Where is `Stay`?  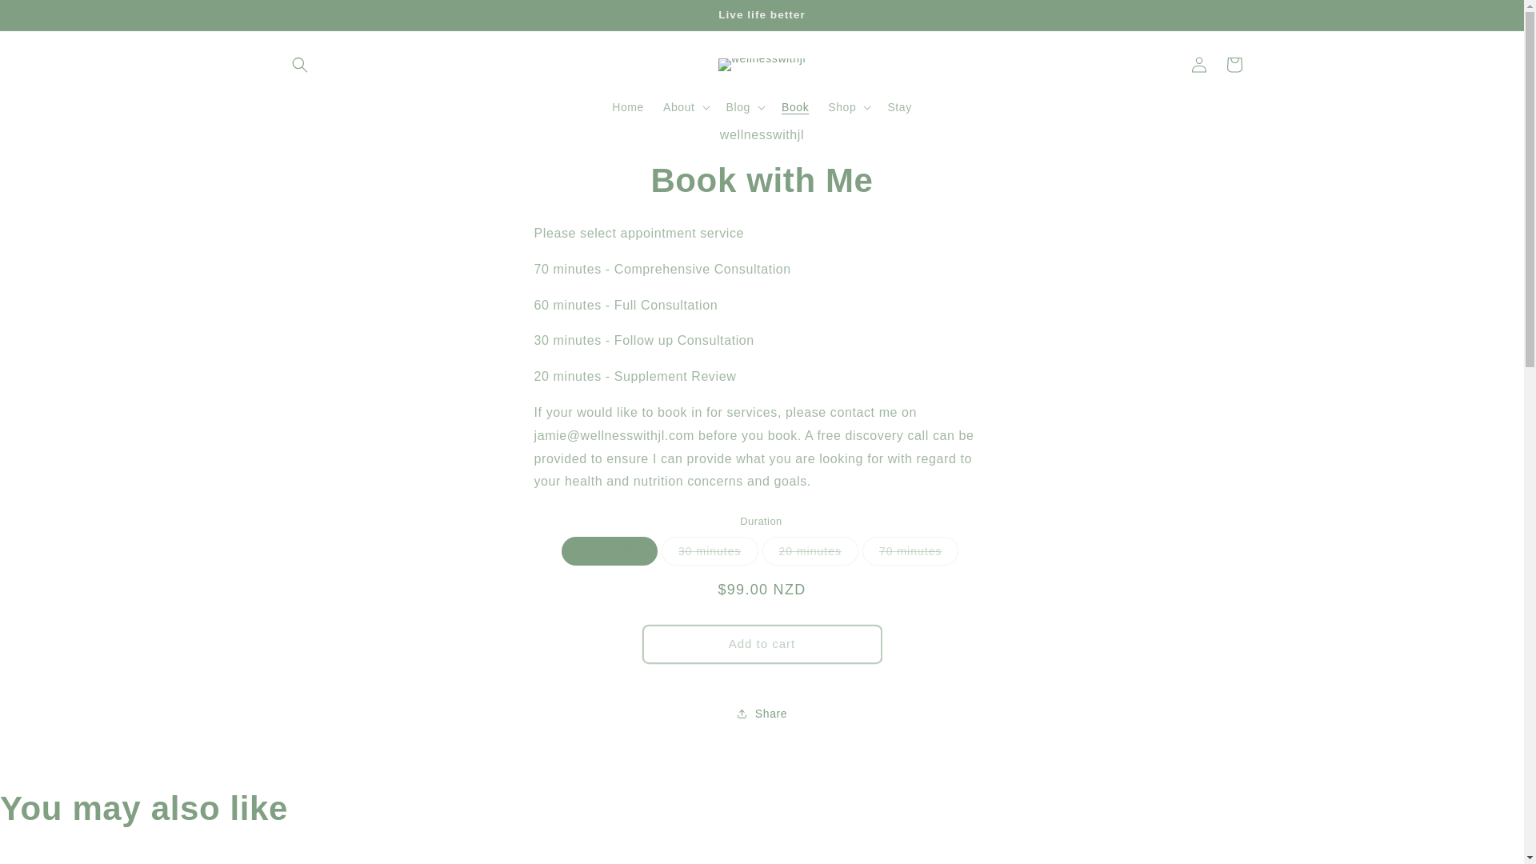
Stay is located at coordinates (898, 107).